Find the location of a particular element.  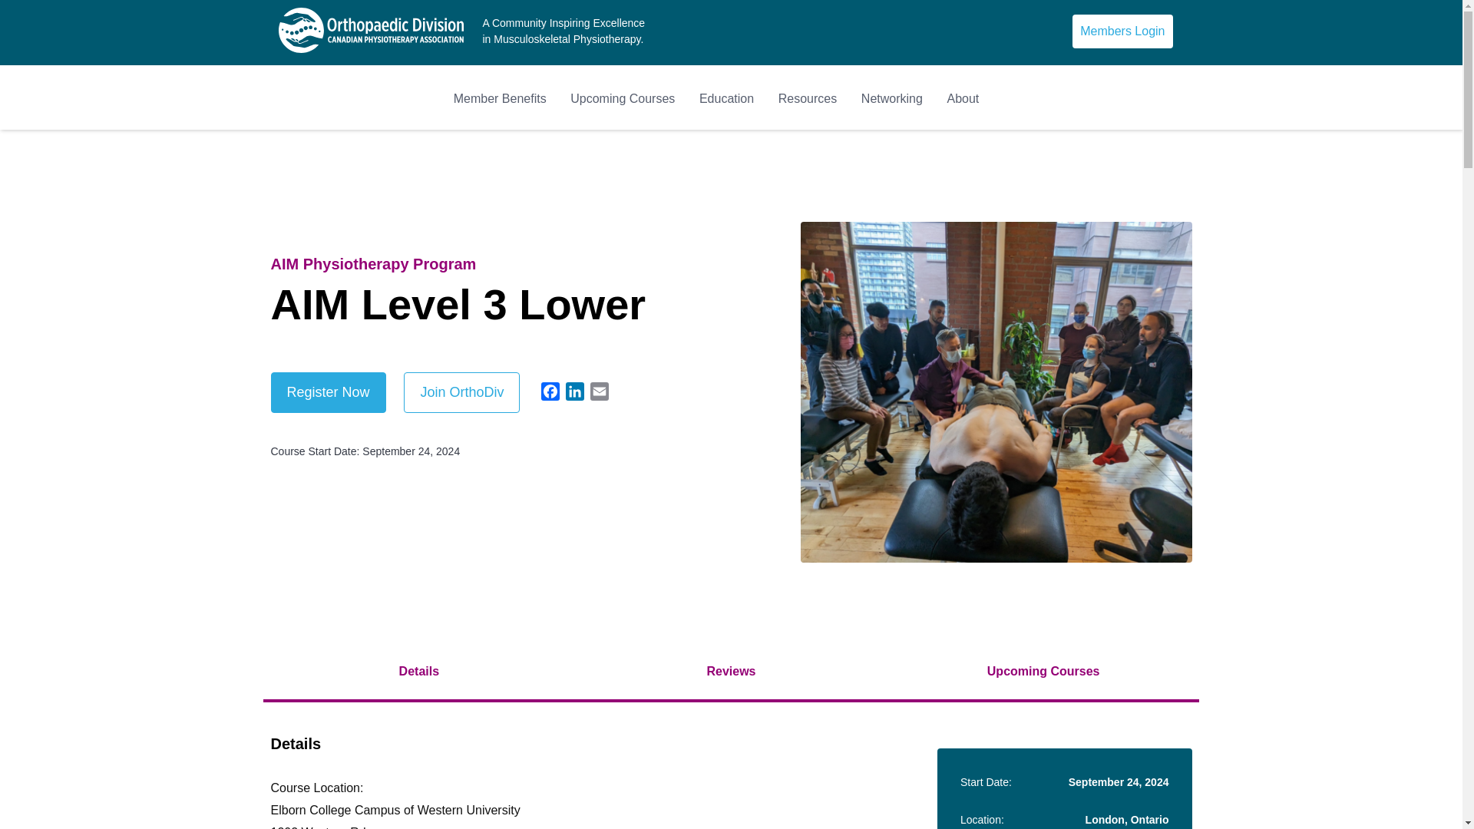

Education is located at coordinates (726, 98).